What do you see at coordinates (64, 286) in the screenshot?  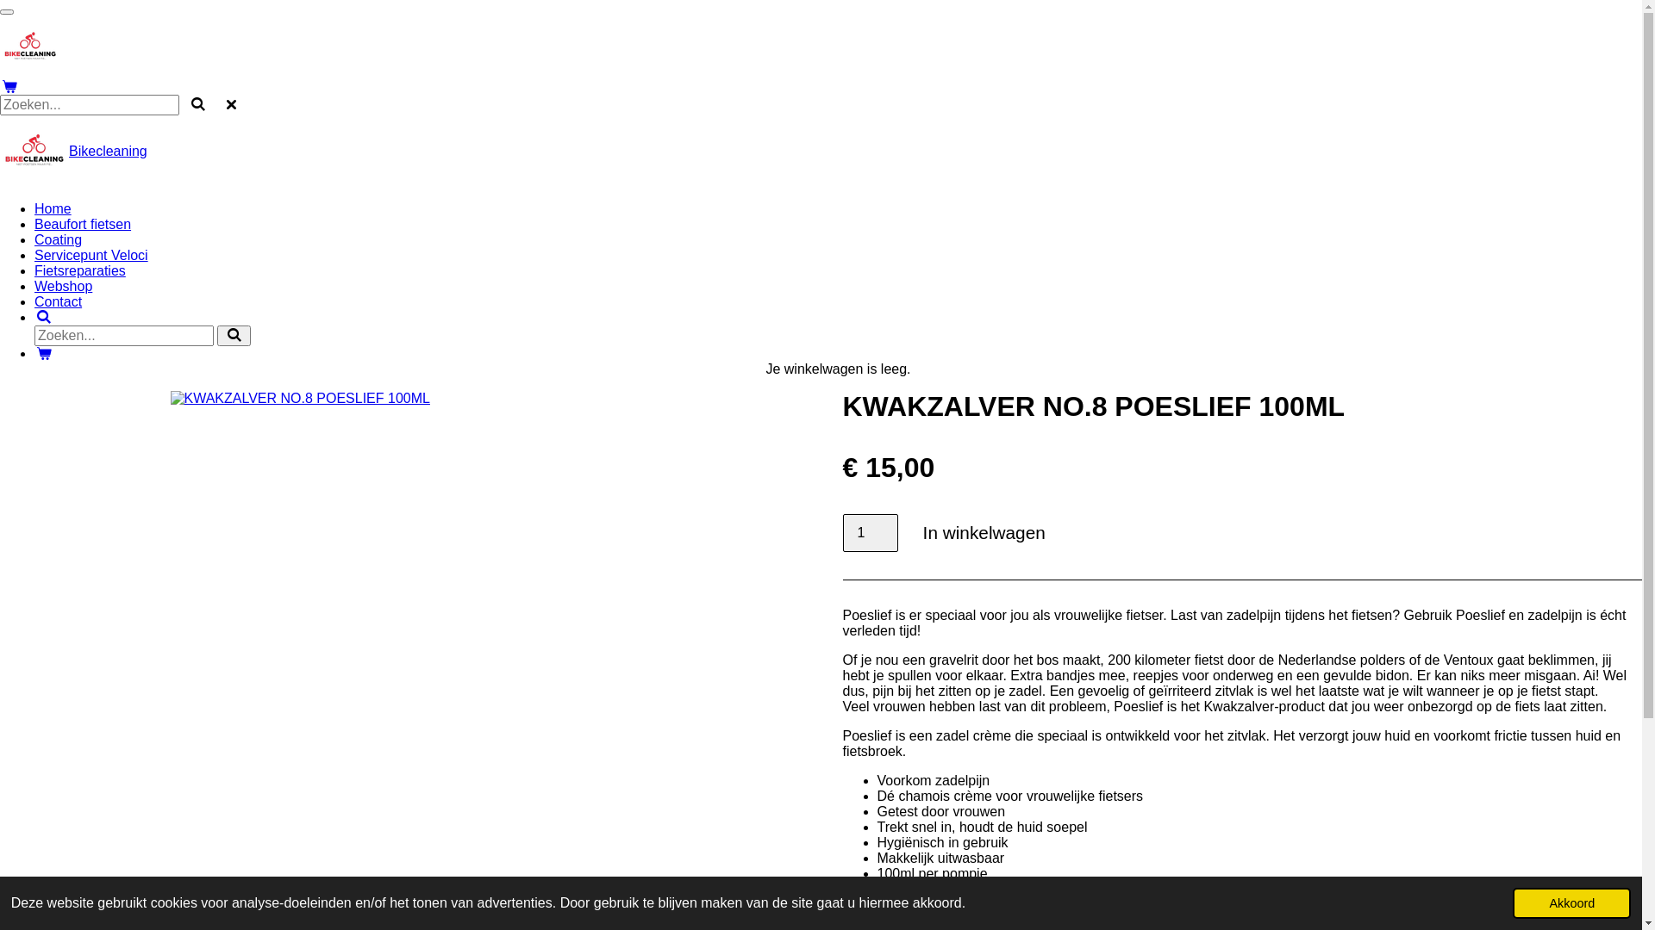 I see `Webshop` at bounding box center [64, 286].